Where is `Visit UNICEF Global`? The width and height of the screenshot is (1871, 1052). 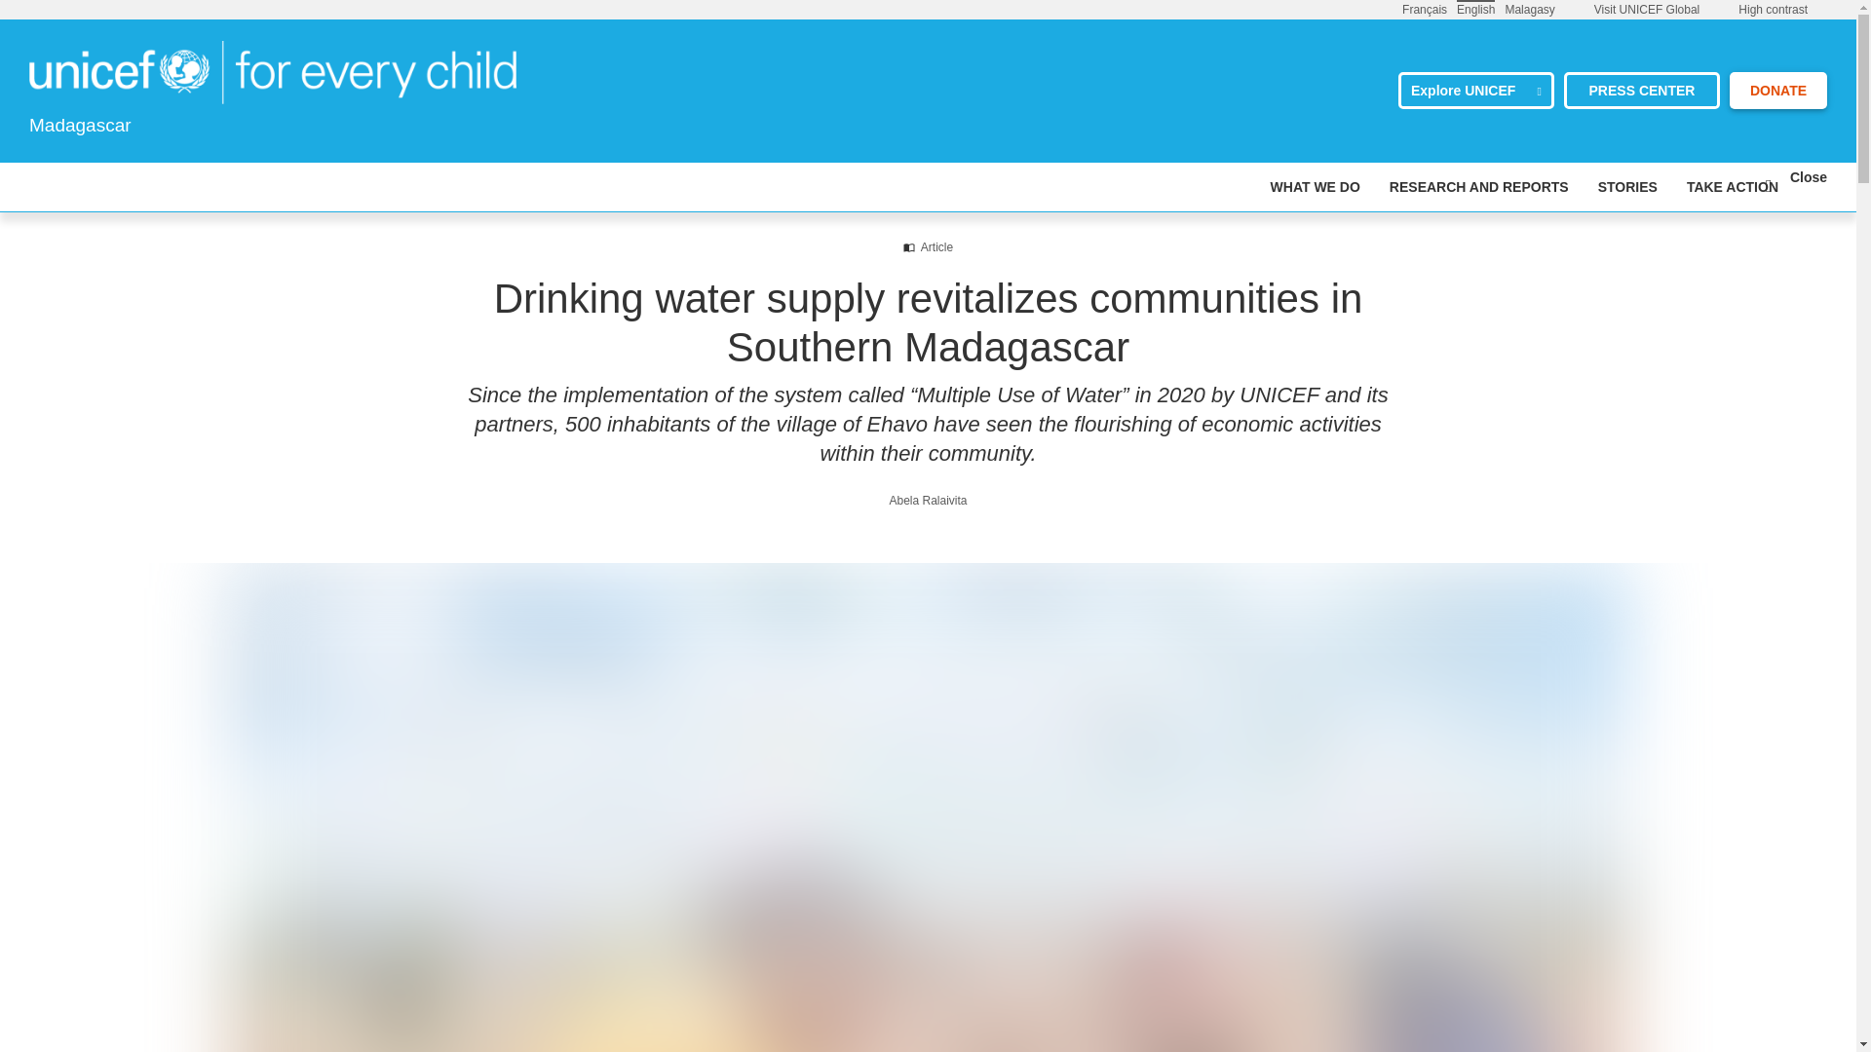
Visit UNICEF Global is located at coordinates (1646, 10).